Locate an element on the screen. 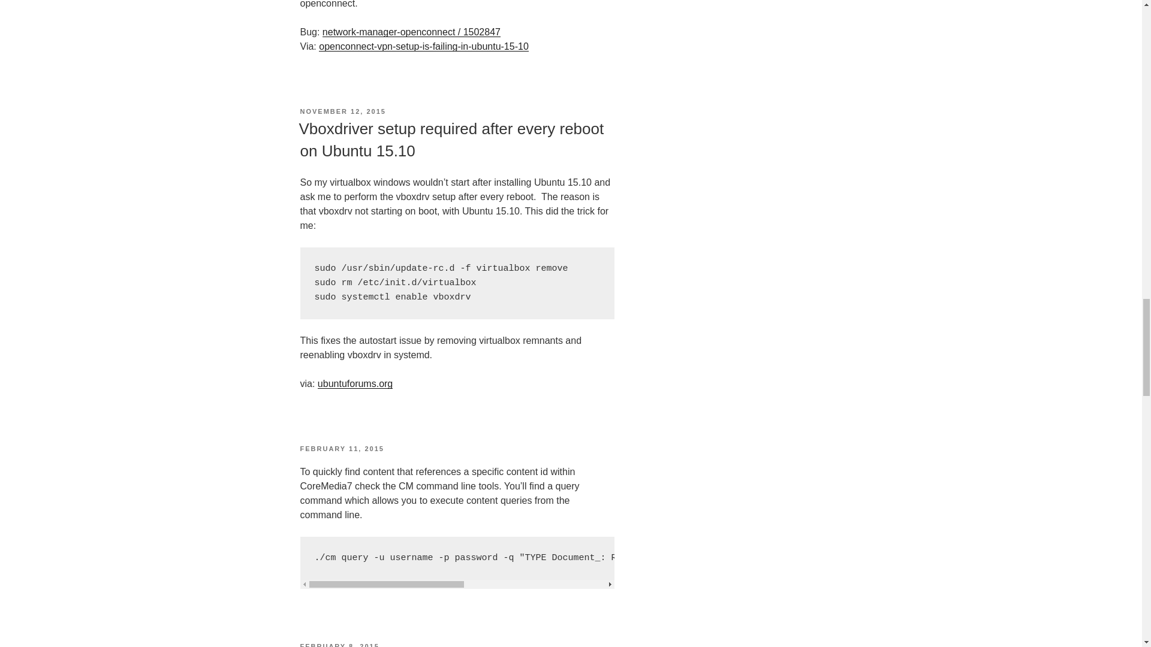 The image size is (1151, 647). ubuntuforums.org is located at coordinates (355, 383).